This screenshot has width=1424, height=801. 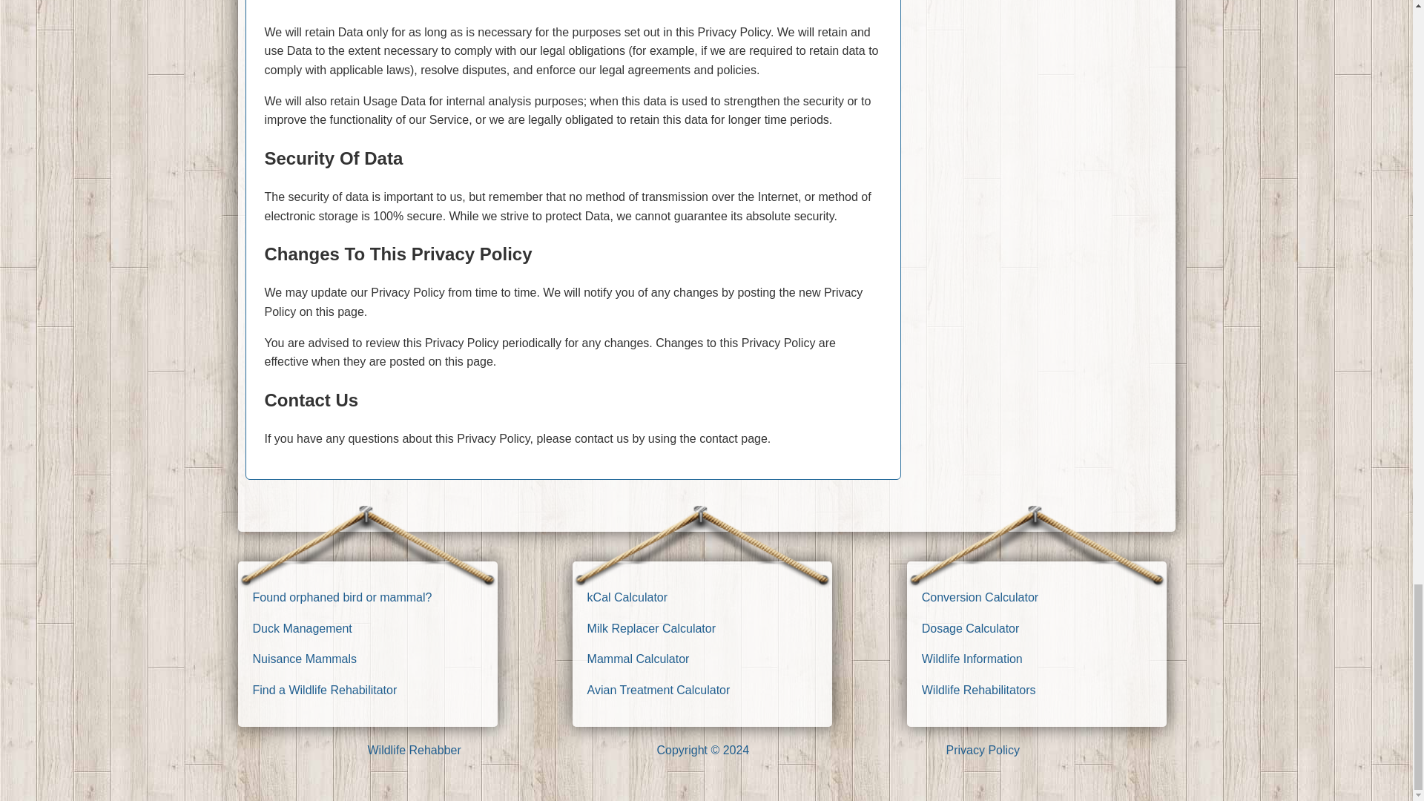 I want to click on Wildlife Rehabilitators, so click(x=979, y=690).